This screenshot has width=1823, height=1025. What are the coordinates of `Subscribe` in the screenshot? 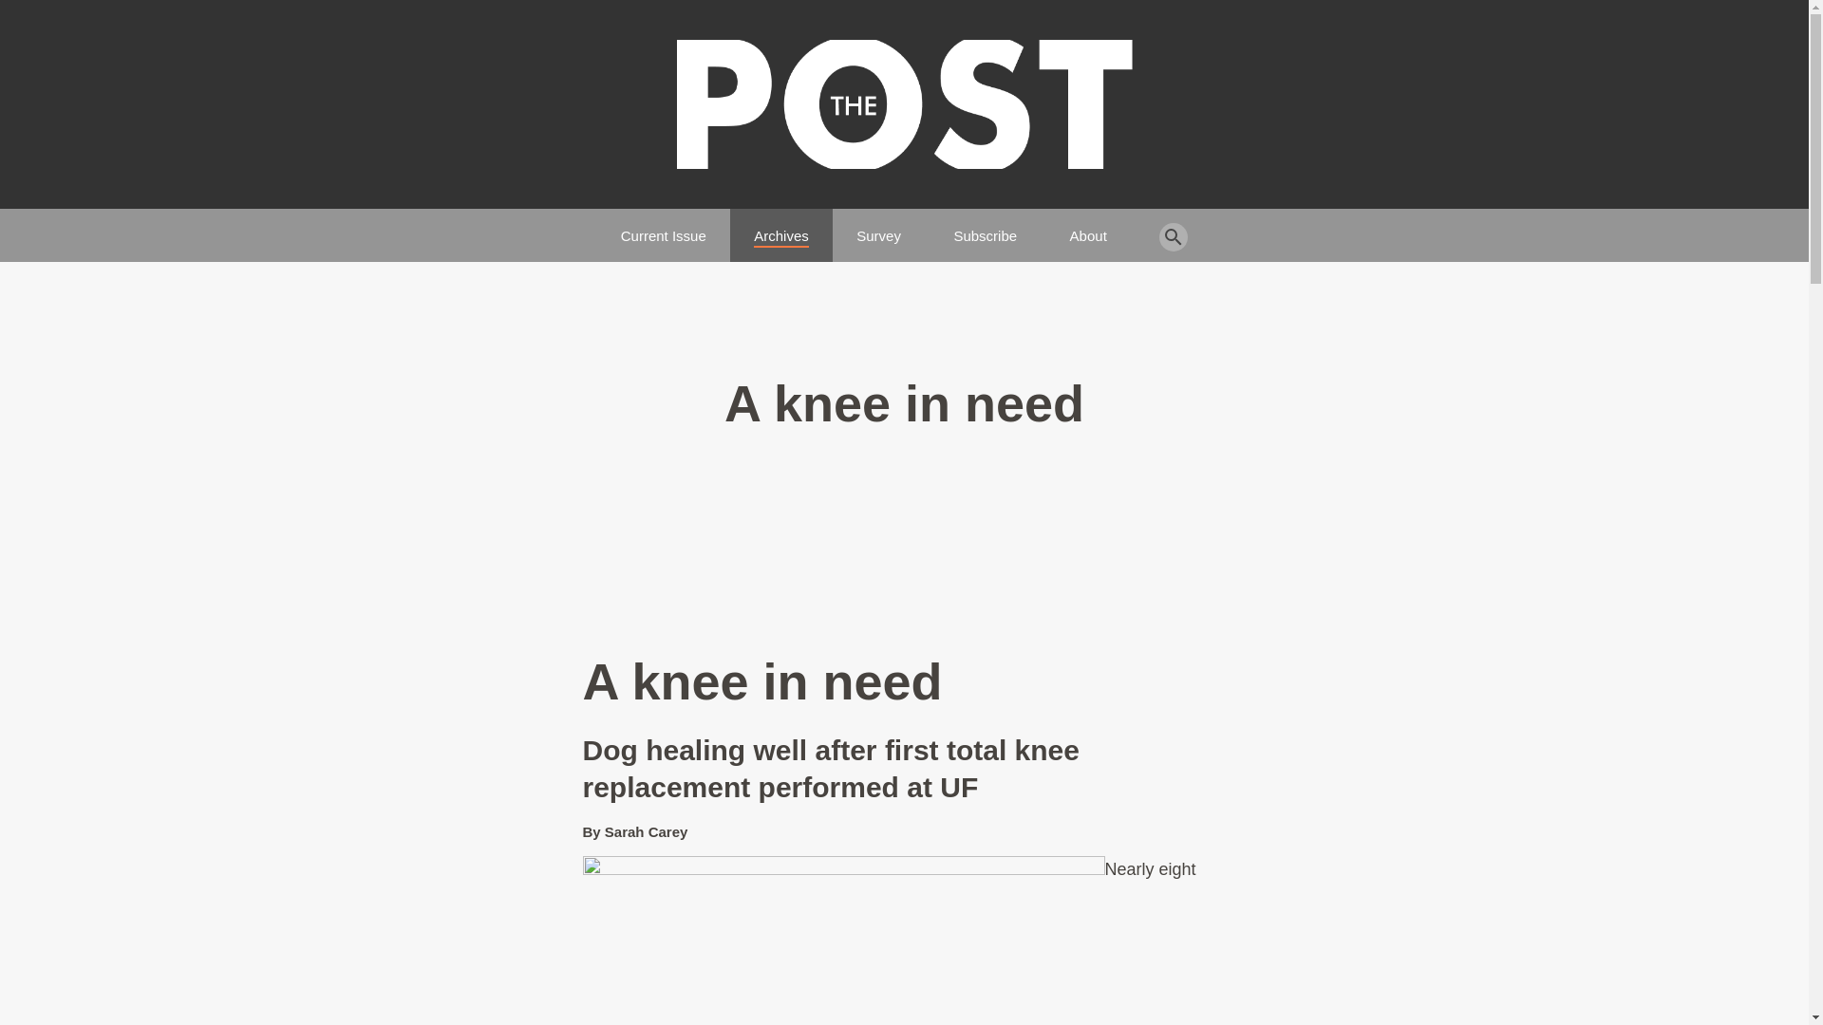 It's located at (986, 228).